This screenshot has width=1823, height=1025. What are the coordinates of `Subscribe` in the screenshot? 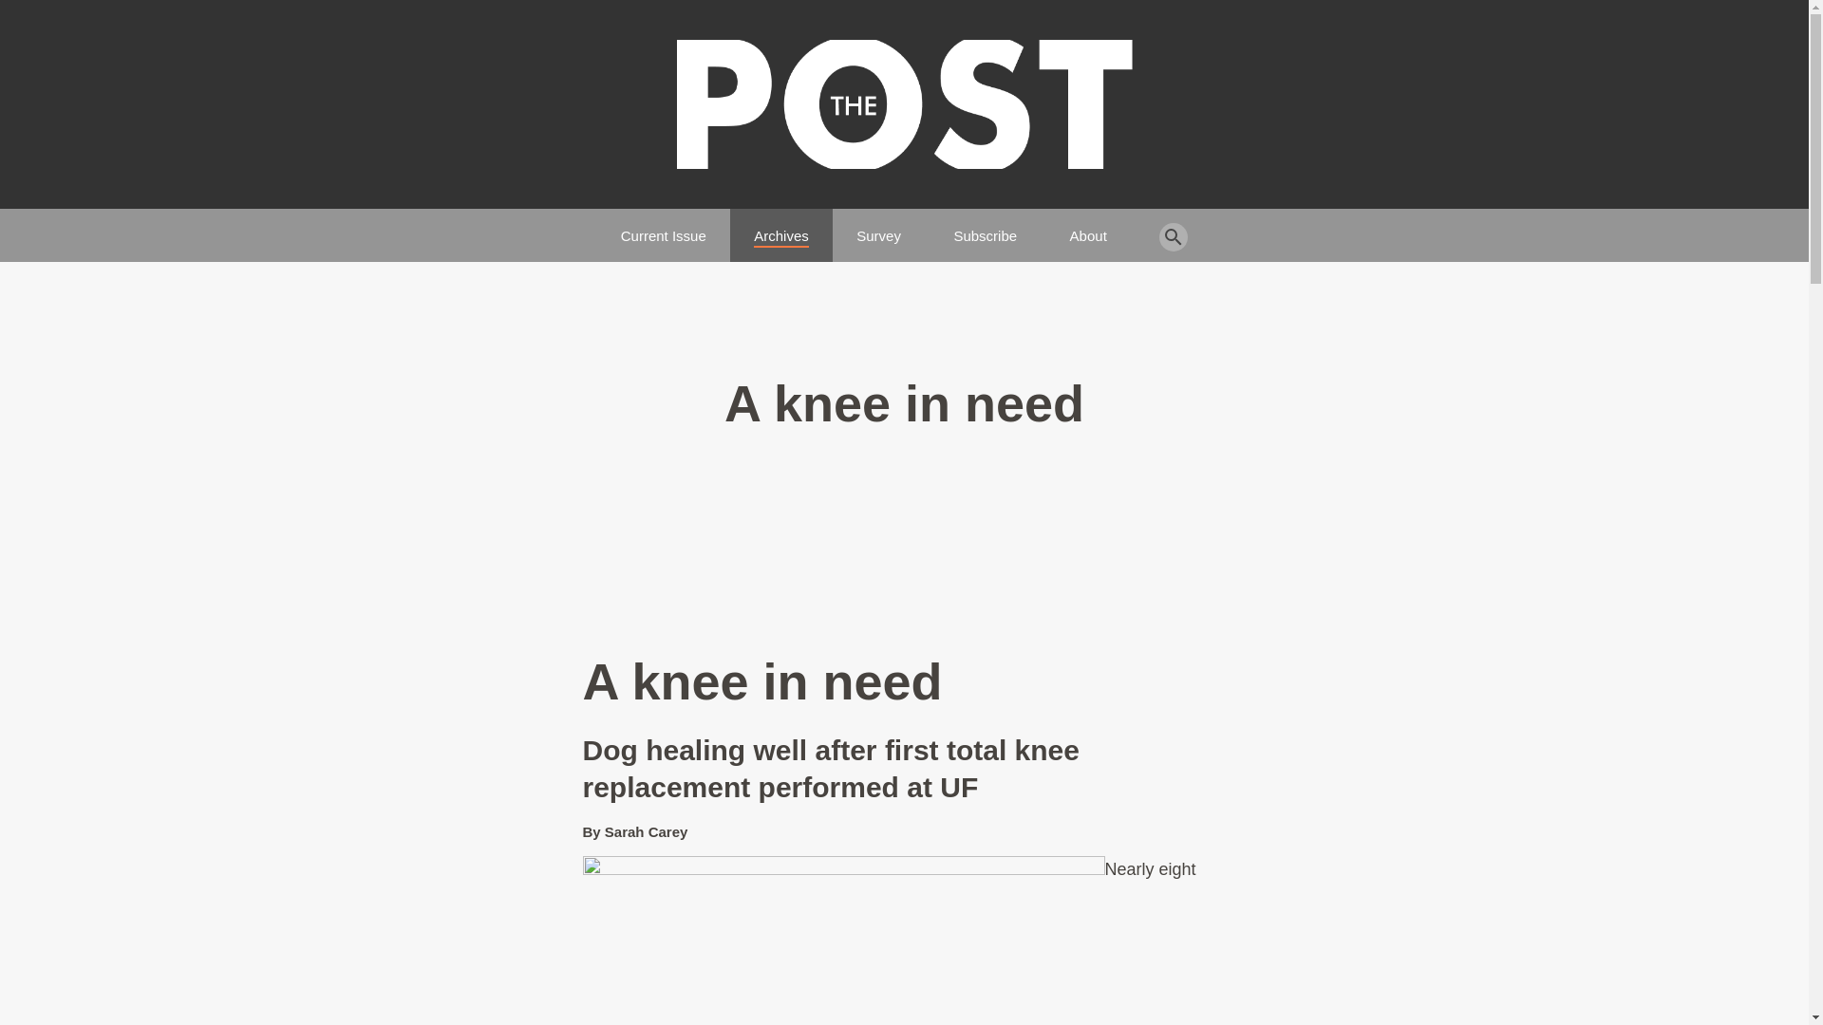 It's located at (986, 228).